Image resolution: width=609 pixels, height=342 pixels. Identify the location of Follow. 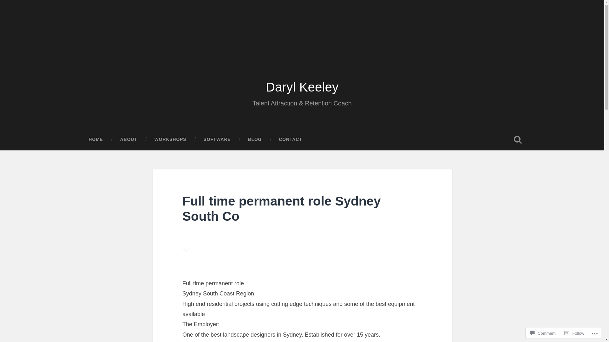
(574, 333).